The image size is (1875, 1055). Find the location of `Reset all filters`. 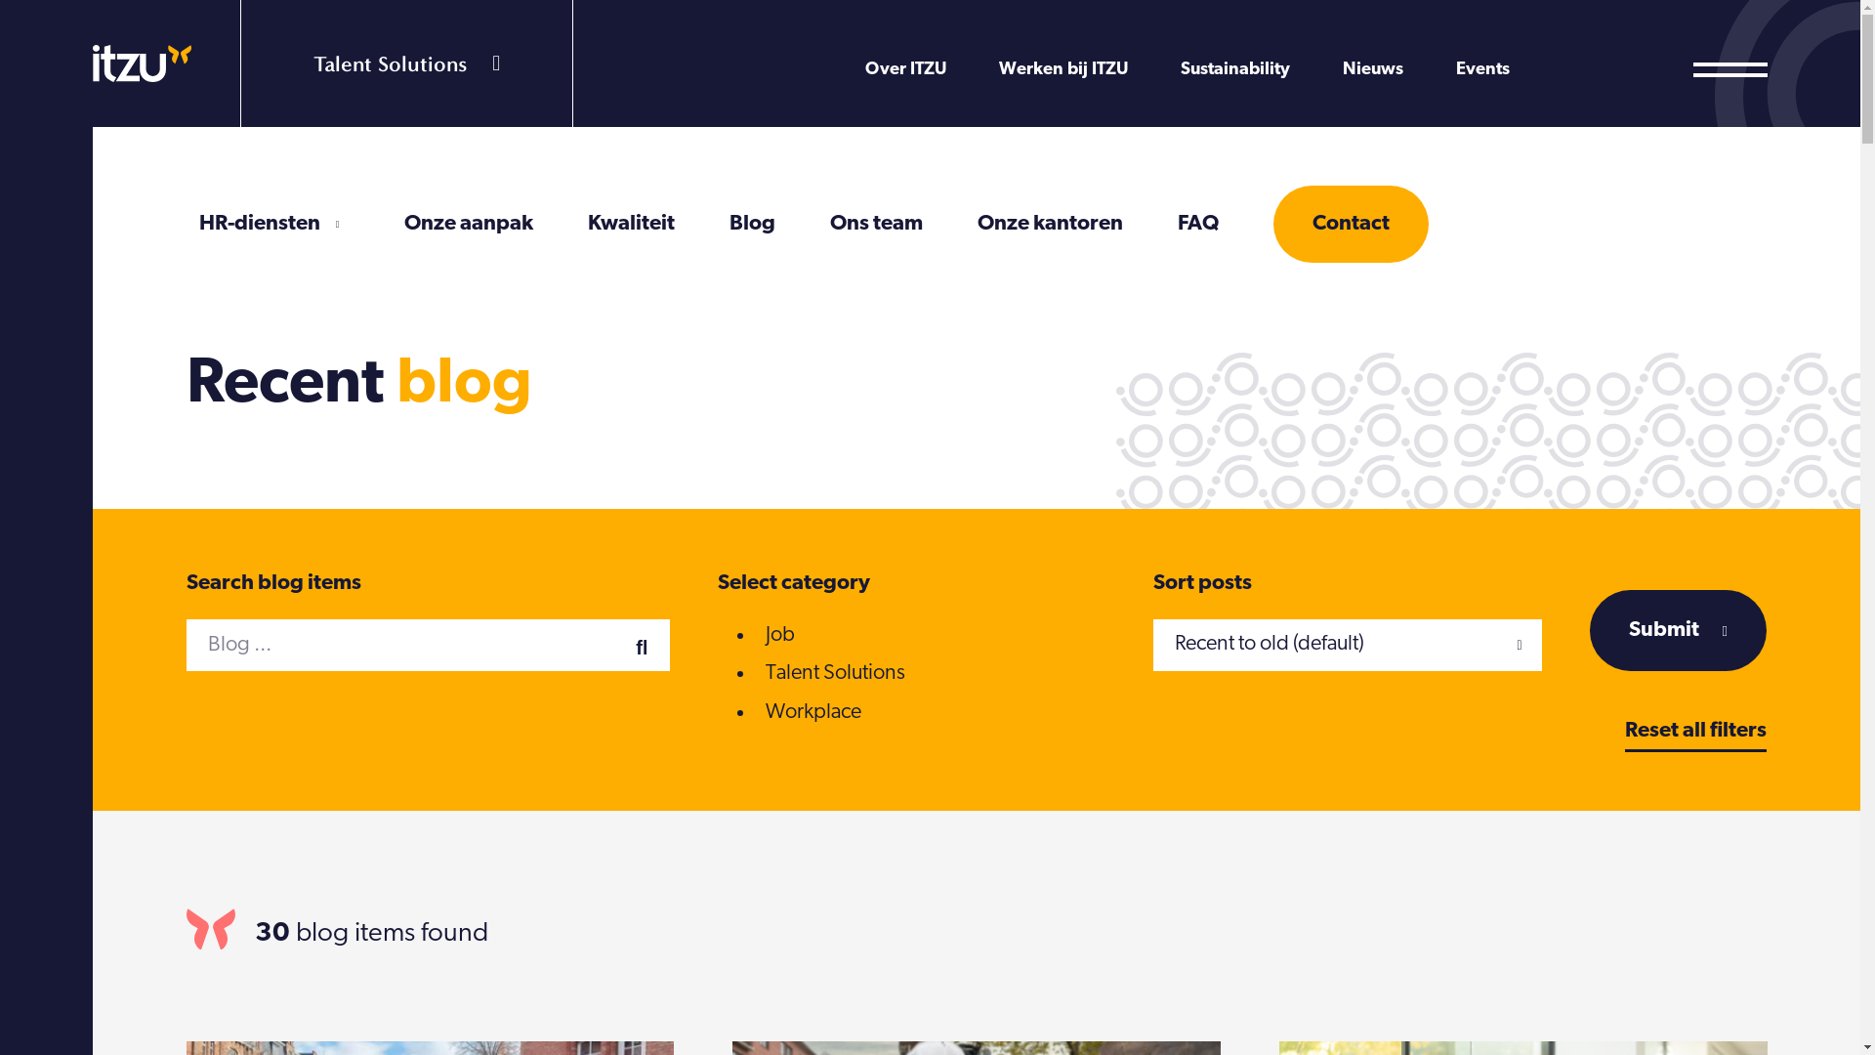

Reset all filters is located at coordinates (1695, 731).